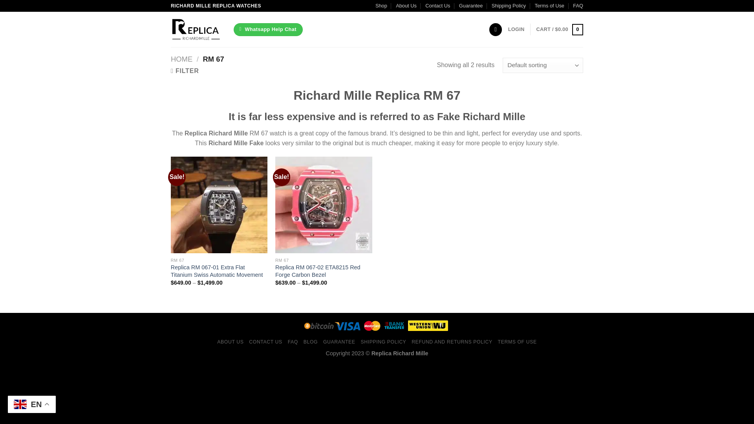 The width and height of the screenshot is (754, 424). Describe the element at coordinates (549, 6) in the screenshot. I see `Terms of Use` at that location.